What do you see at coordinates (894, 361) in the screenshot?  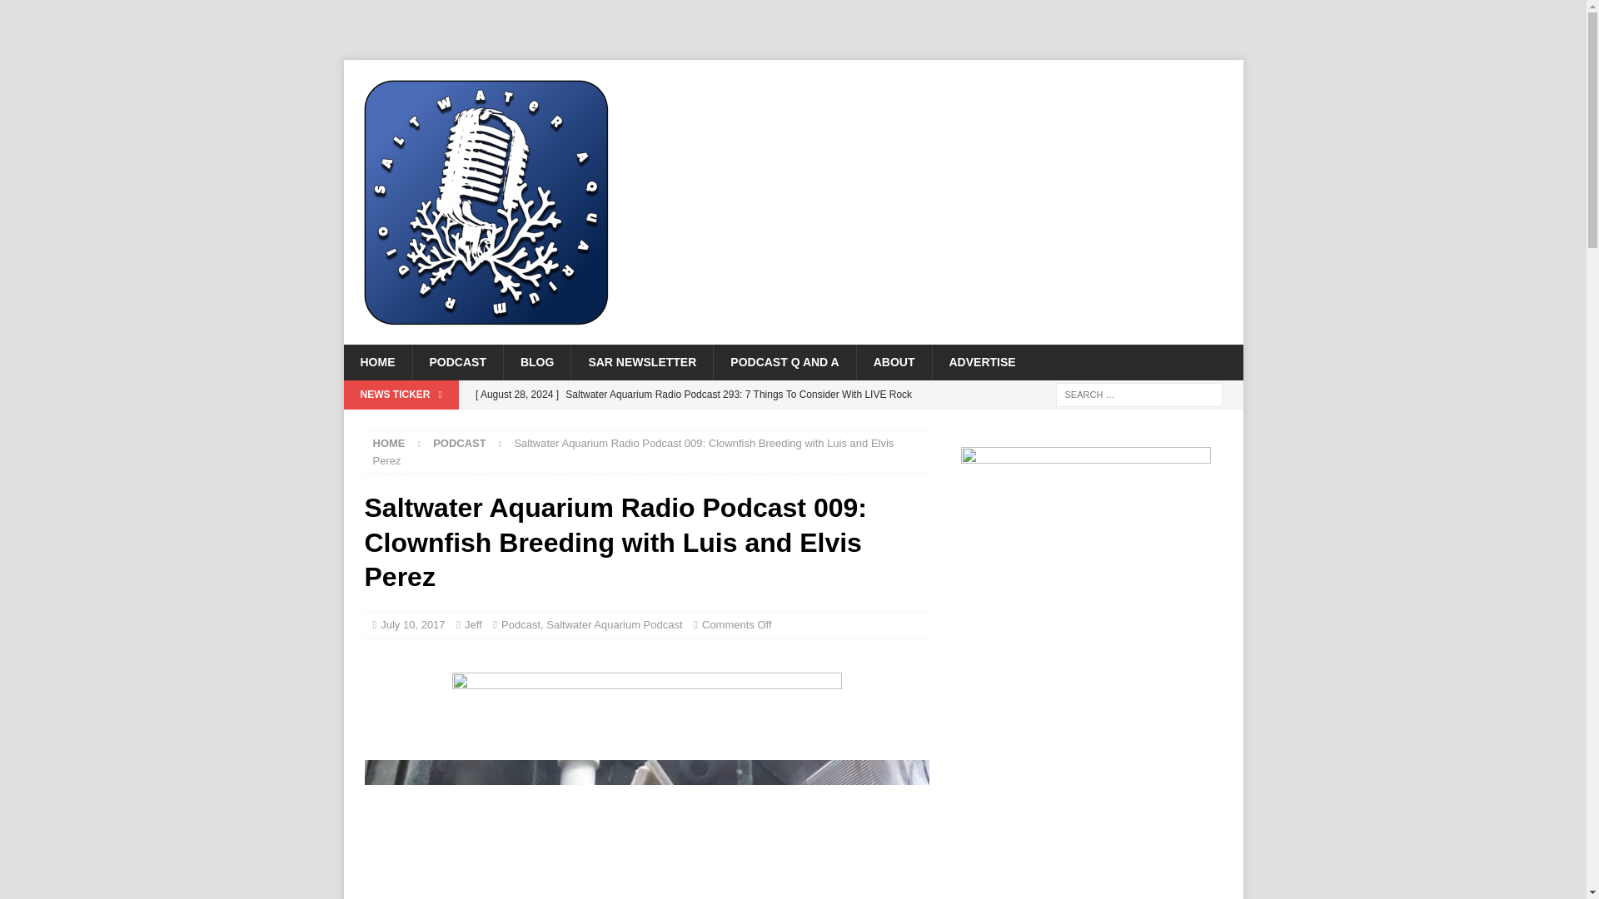 I see `ABOUT` at bounding box center [894, 361].